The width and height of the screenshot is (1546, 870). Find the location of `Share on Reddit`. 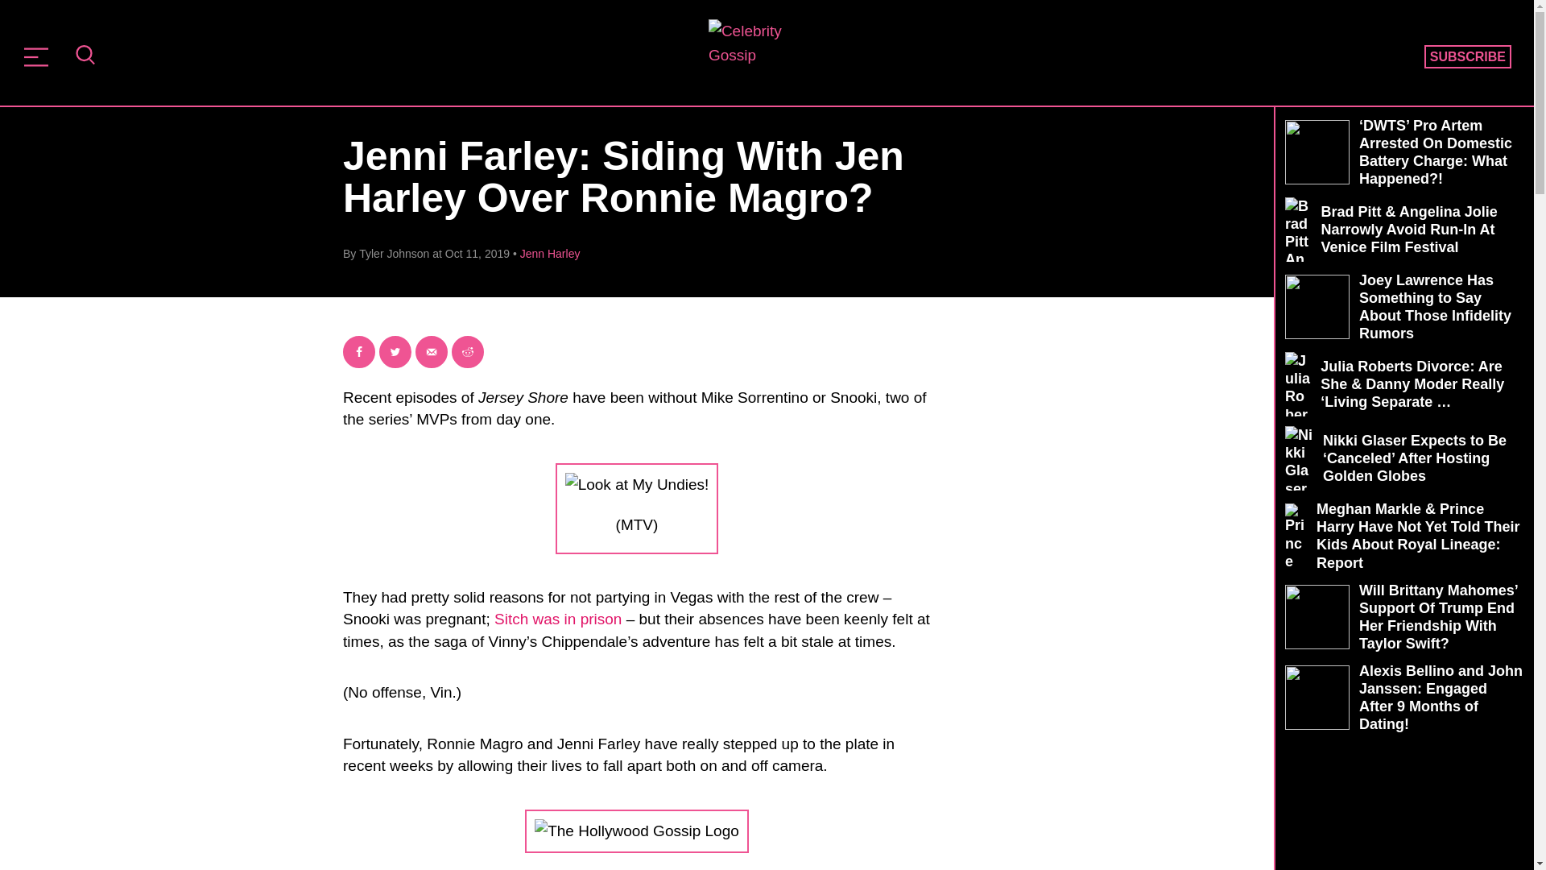

Share on Reddit is located at coordinates (467, 351).